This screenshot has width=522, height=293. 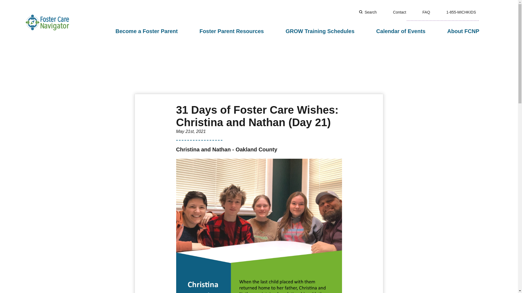 What do you see at coordinates (322, 31) in the screenshot?
I see `GROW Training Schedules` at bounding box center [322, 31].